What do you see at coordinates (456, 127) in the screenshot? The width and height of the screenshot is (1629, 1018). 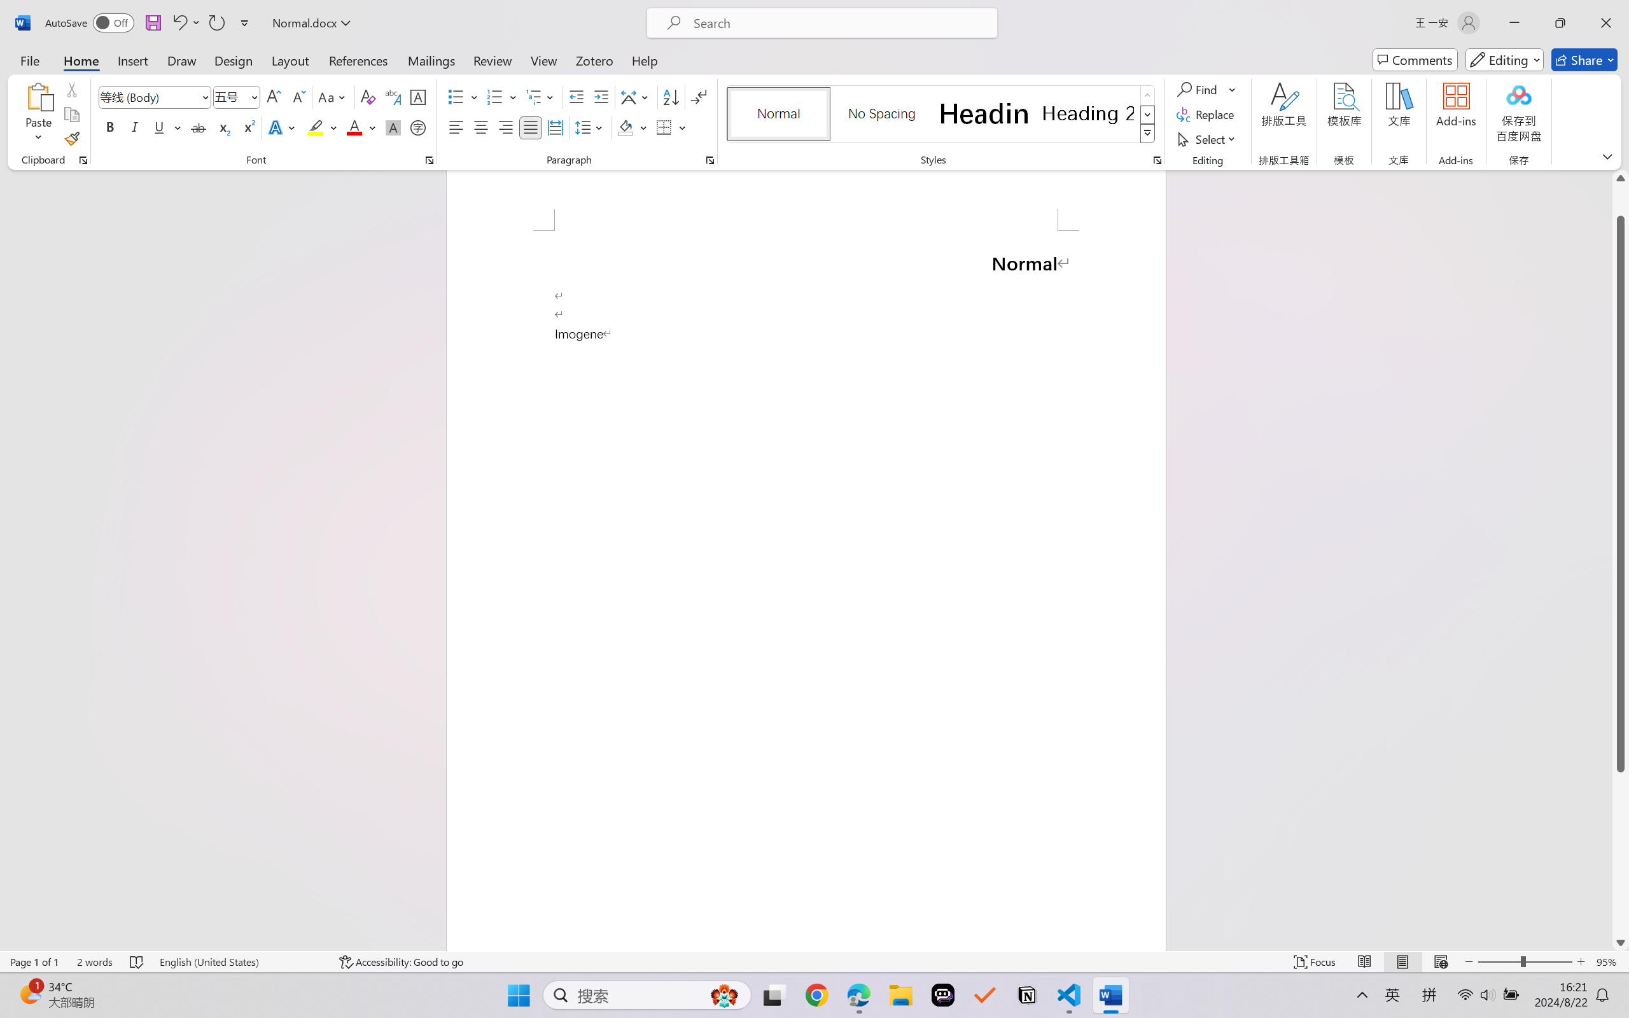 I see `Align Left` at bounding box center [456, 127].